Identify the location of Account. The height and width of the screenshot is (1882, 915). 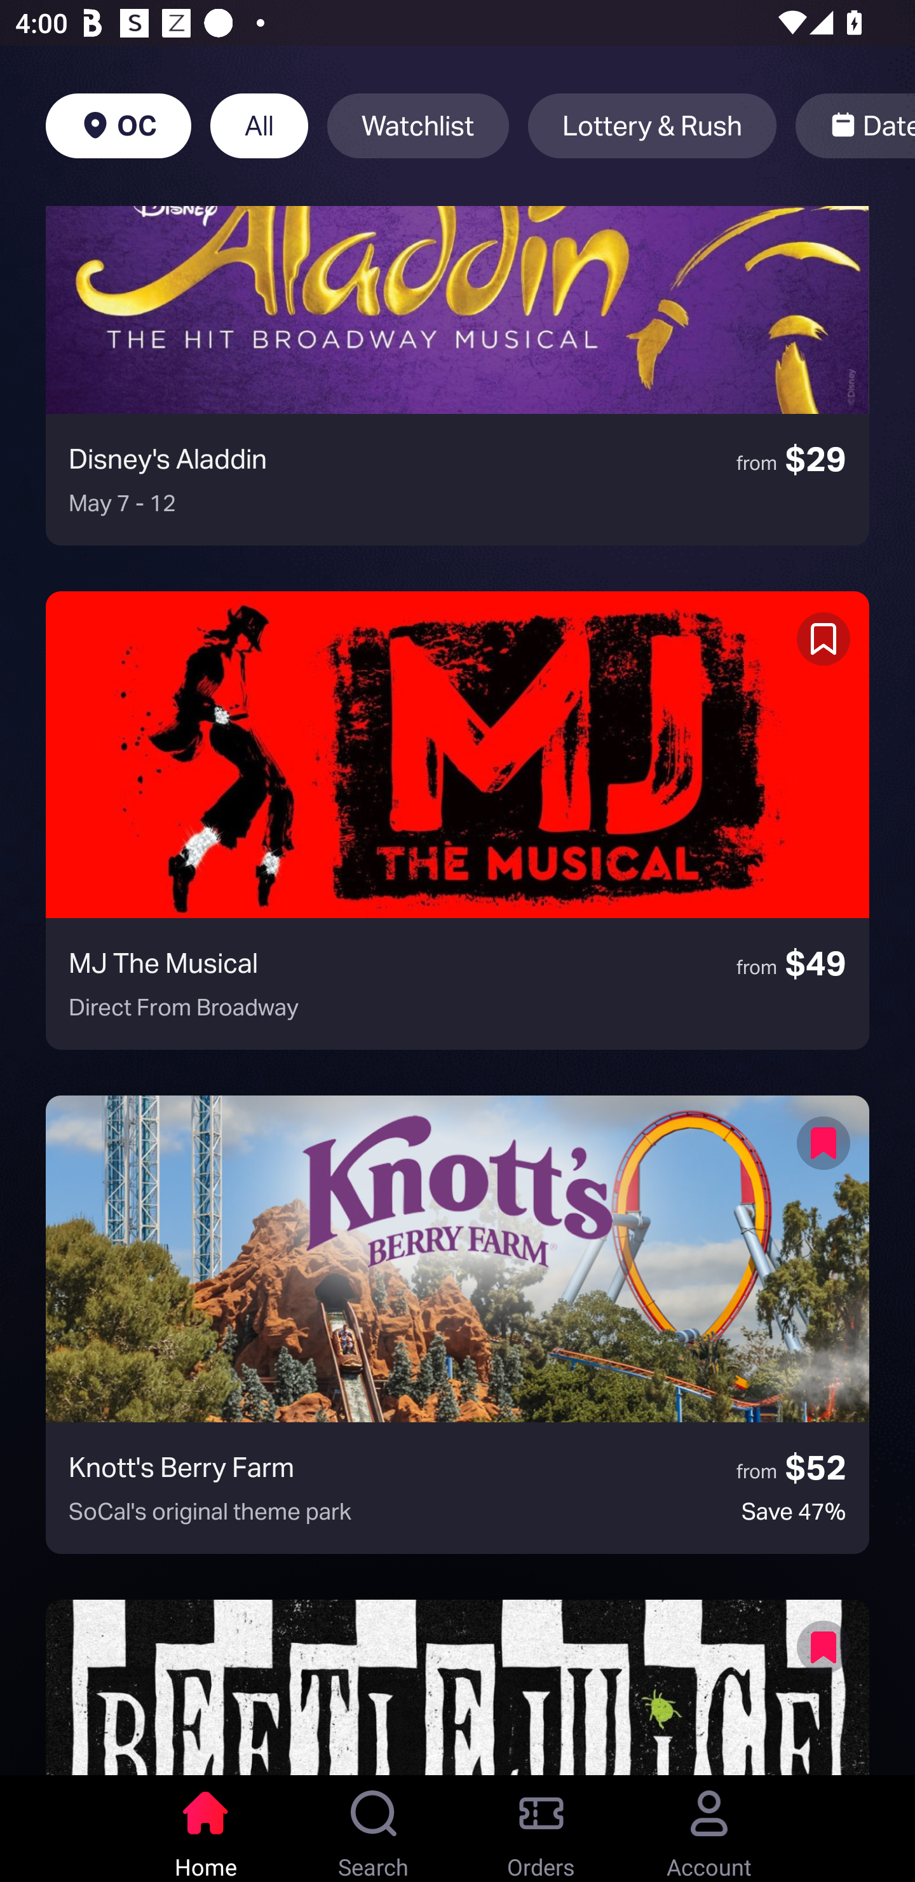
(709, 1829).